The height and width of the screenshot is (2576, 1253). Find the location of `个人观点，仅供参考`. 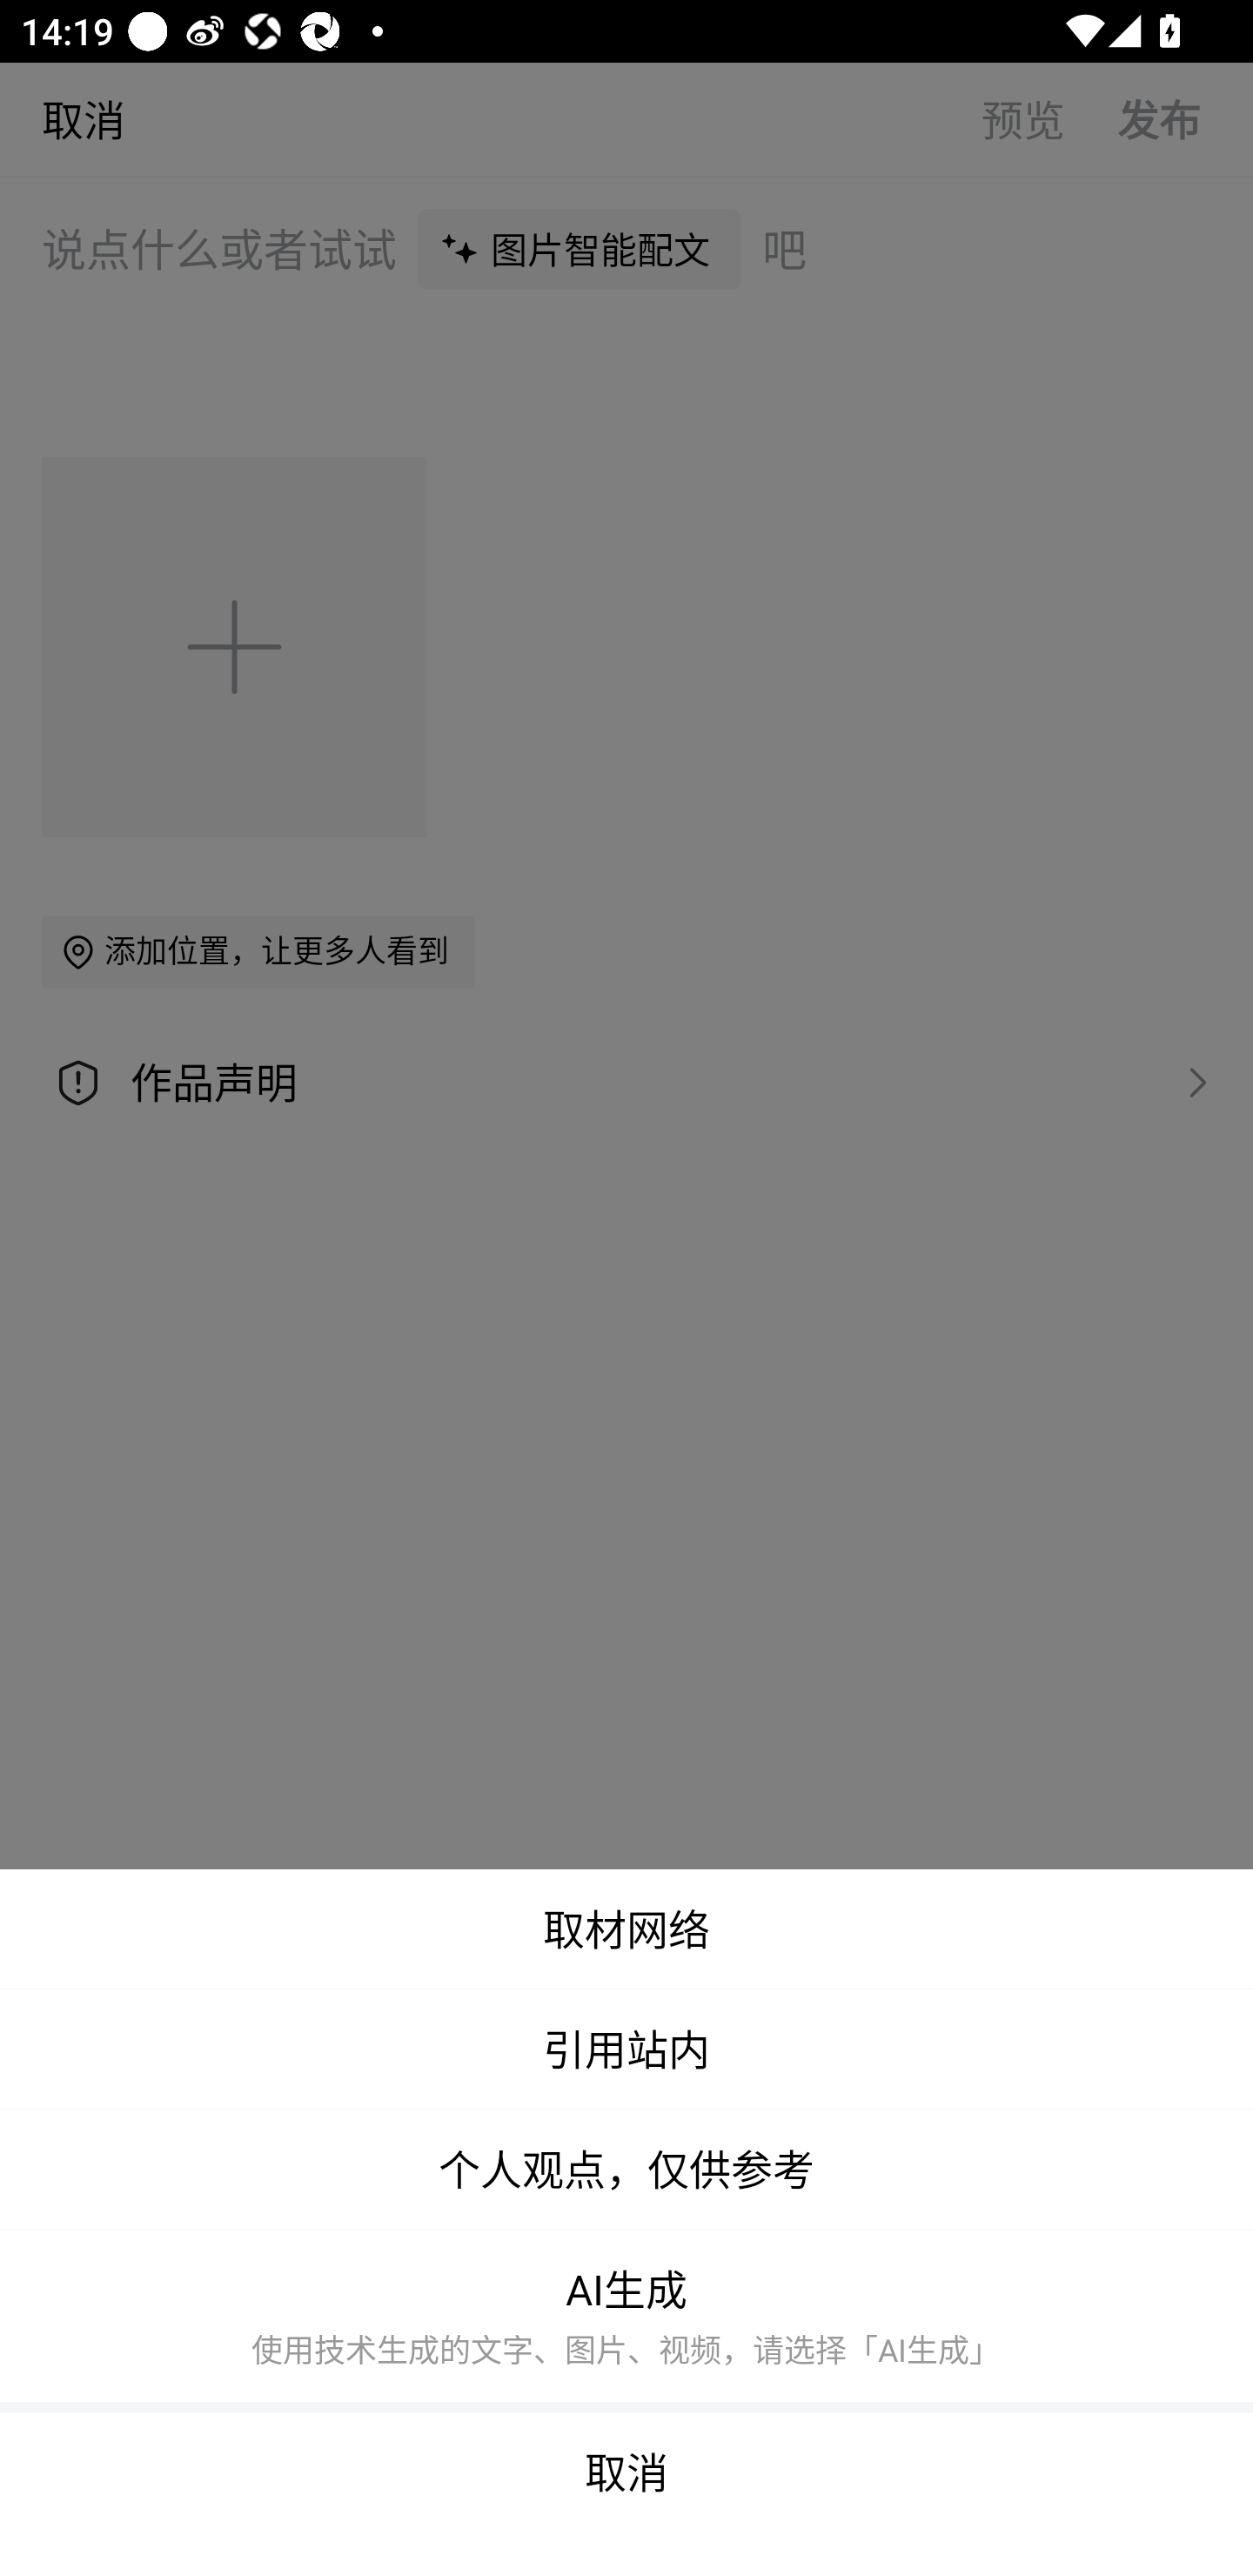

个人观点，仅供参考 is located at coordinates (626, 2170).